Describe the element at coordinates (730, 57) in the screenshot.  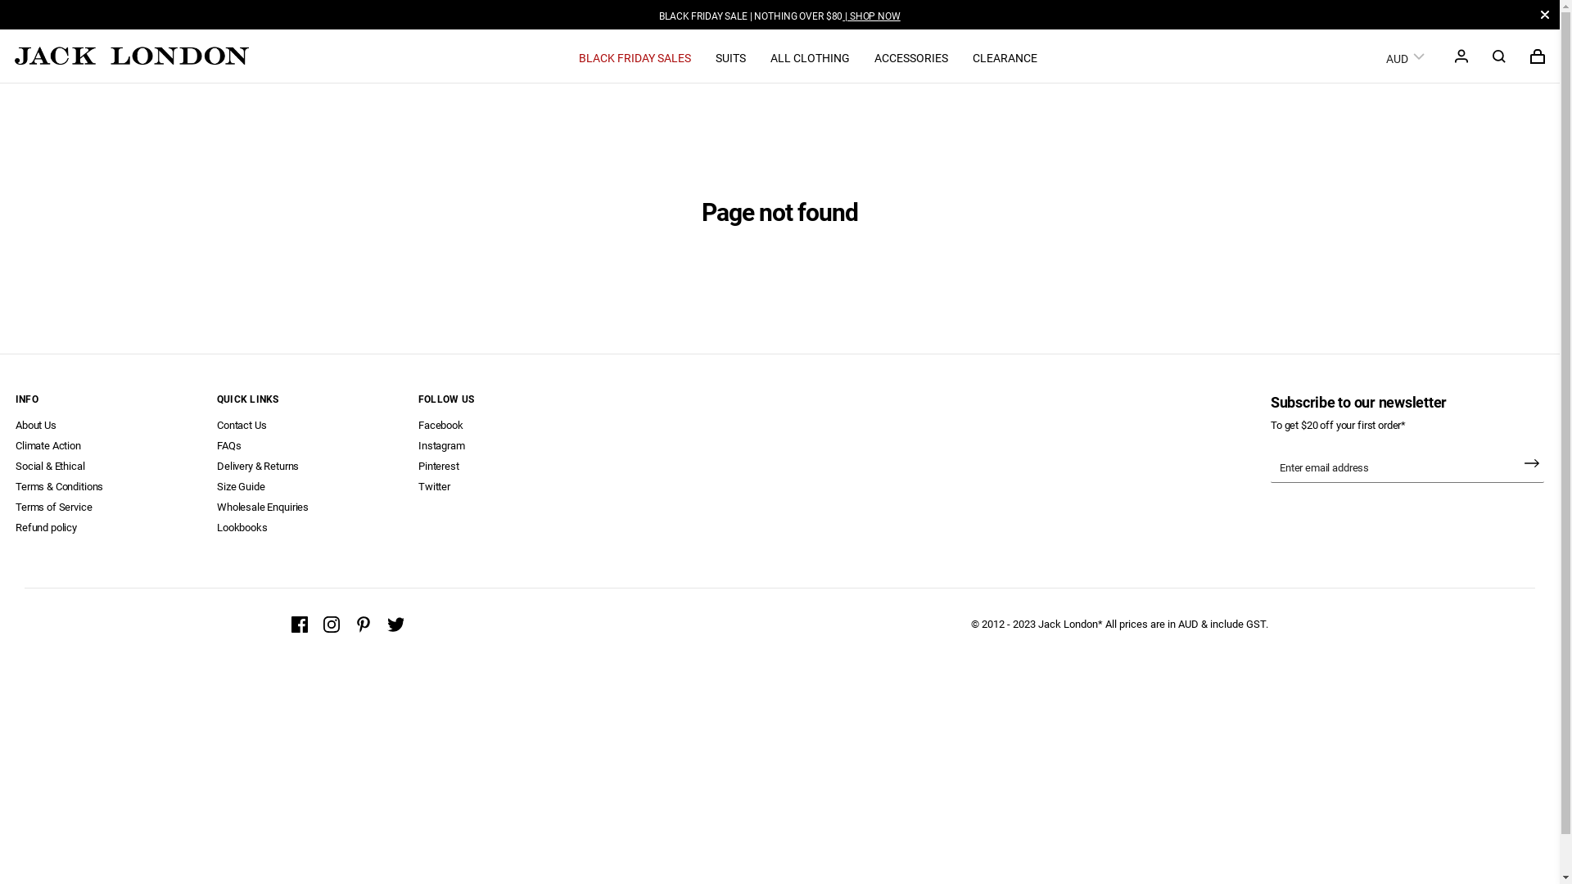
I see `SUITS` at that location.